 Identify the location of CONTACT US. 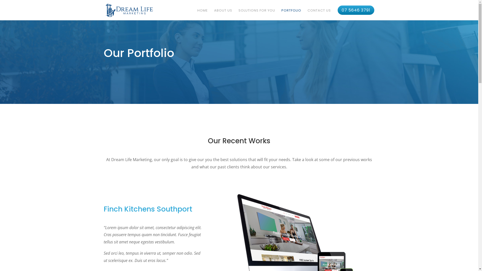
(319, 13).